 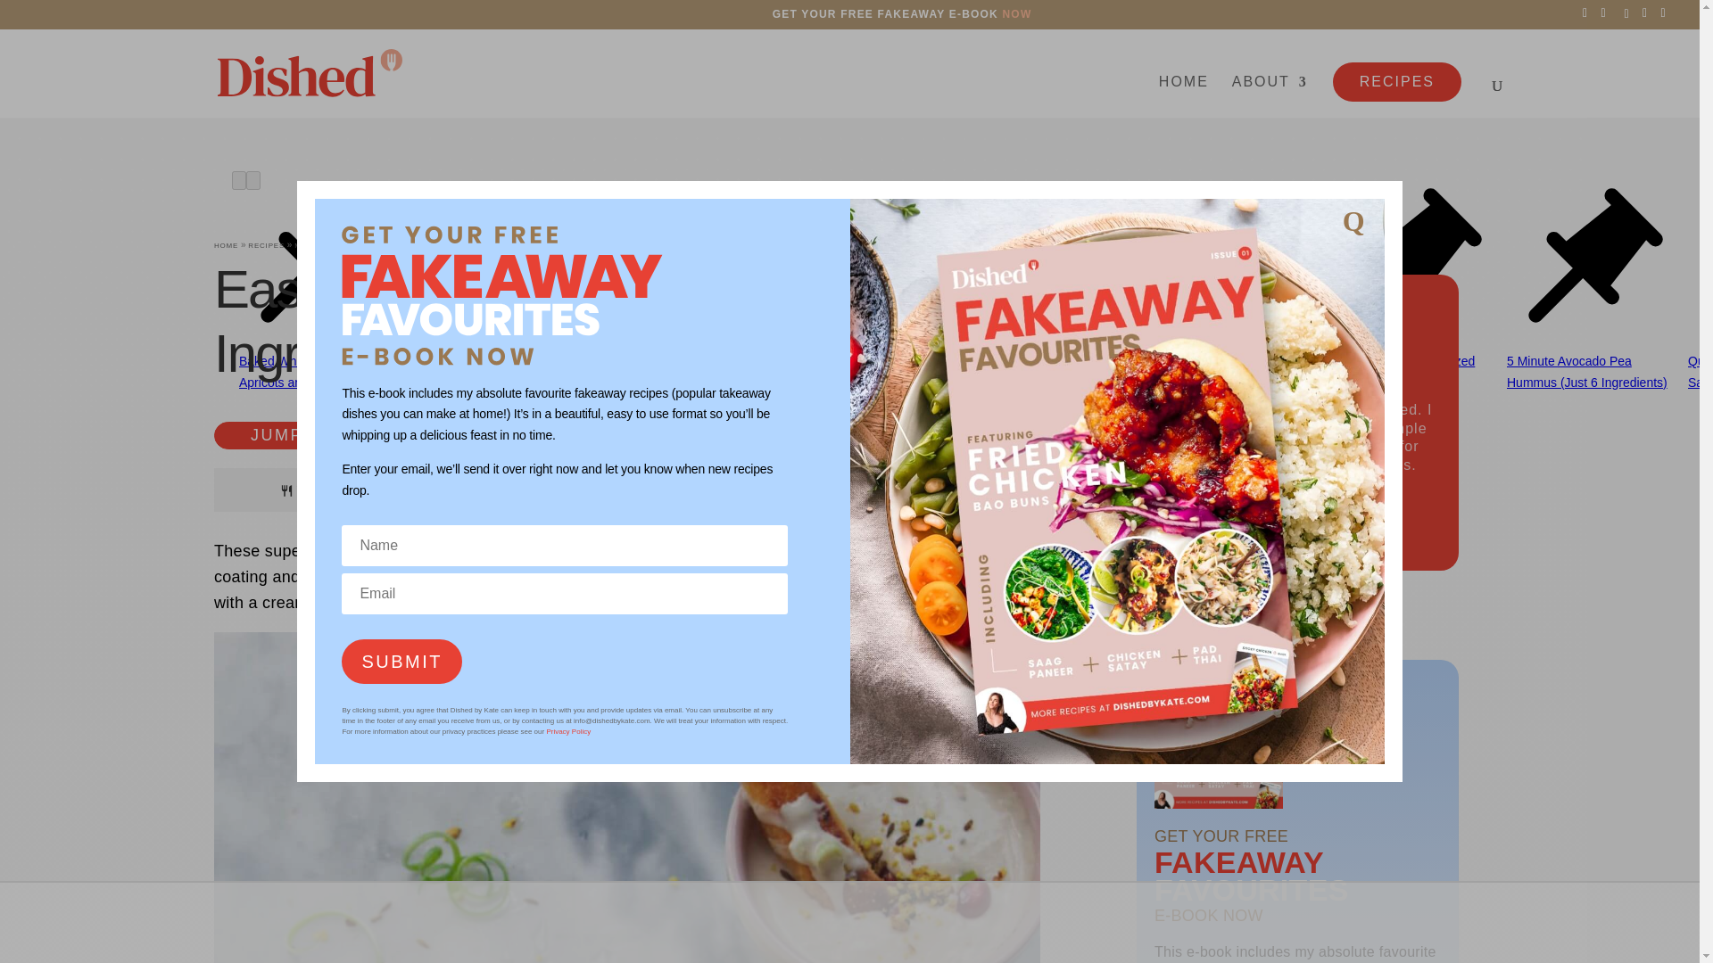 I want to click on HOME, so click(x=1184, y=95).